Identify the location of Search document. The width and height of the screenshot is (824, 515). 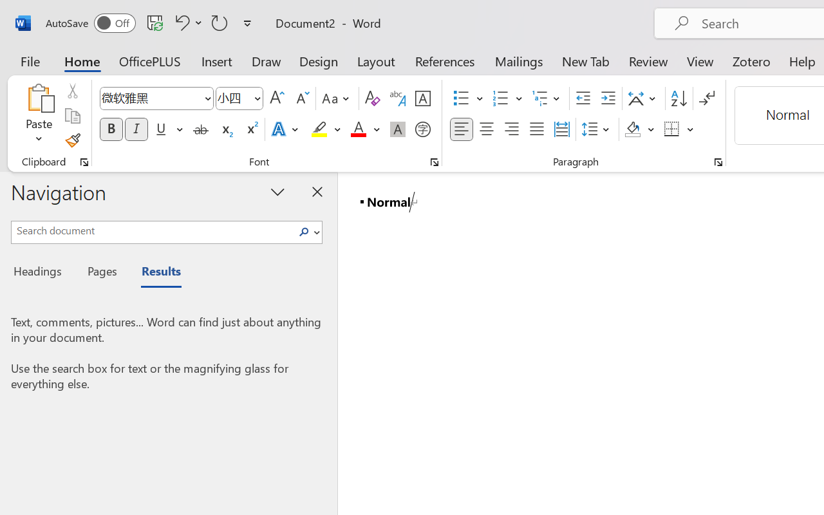
(152, 230).